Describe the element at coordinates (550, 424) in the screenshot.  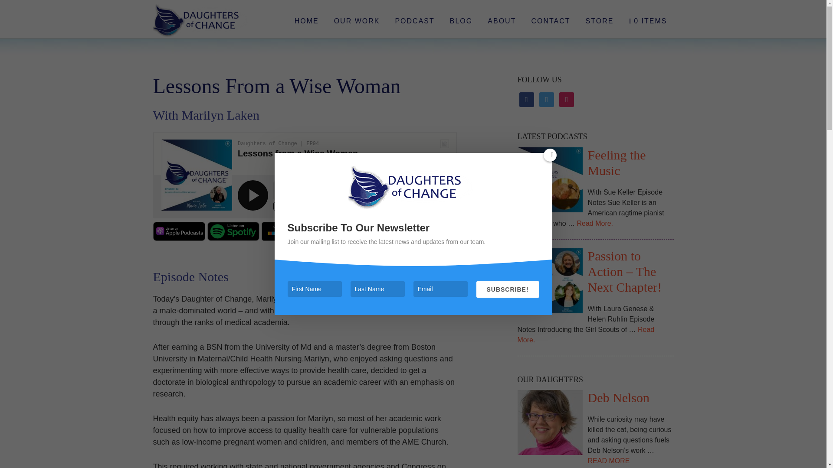
I see `Deb Nelson` at that location.